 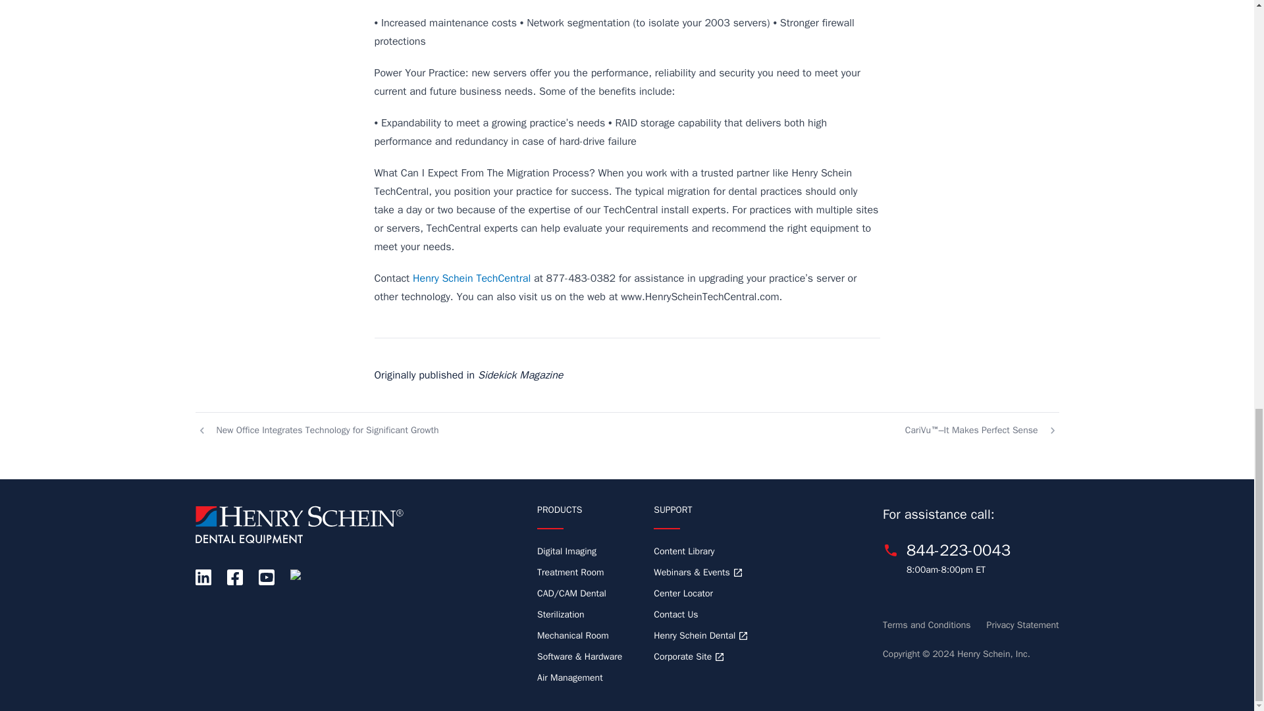 What do you see at coordinates (570, 677) in the screenshot?
I see `Air Management` at bounding box center [570, 677].